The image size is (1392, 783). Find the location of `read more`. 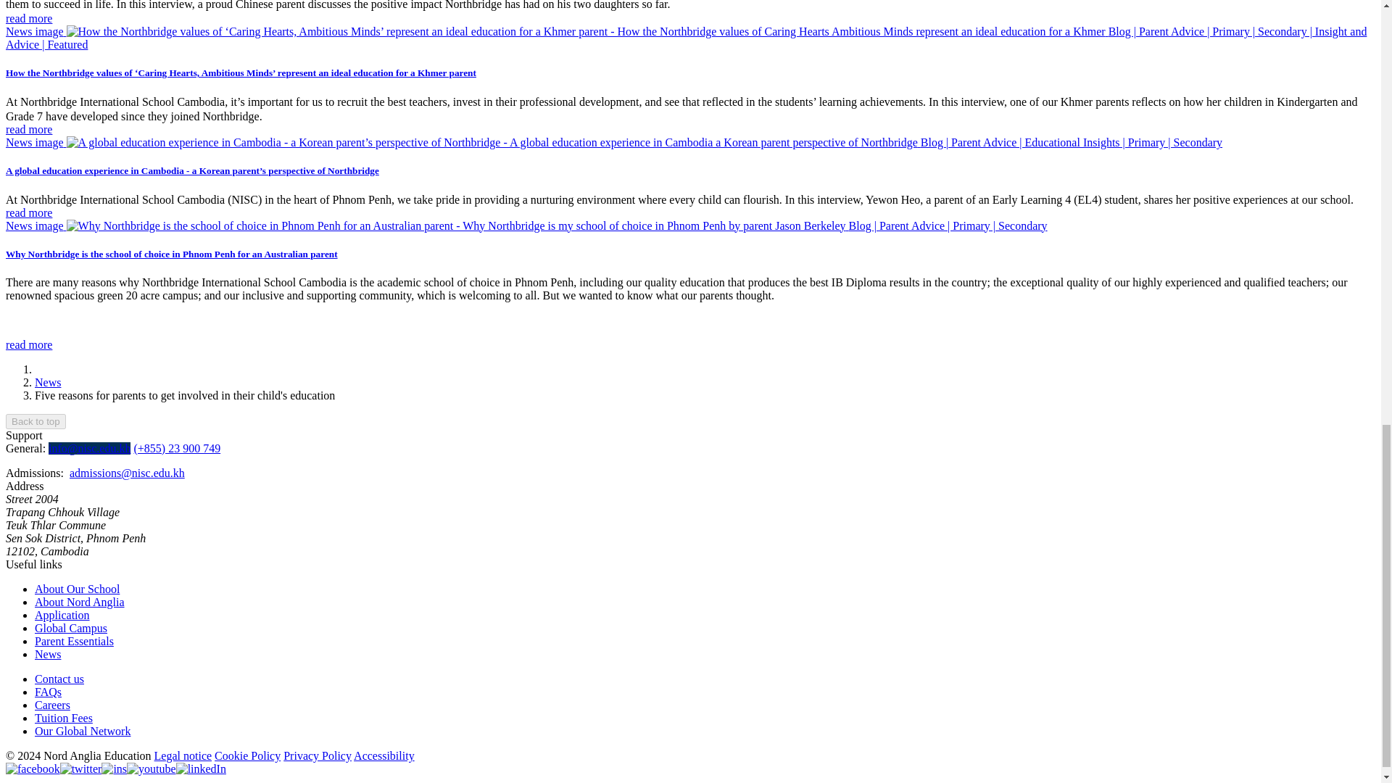

read more is located at coordinates (29, 212).